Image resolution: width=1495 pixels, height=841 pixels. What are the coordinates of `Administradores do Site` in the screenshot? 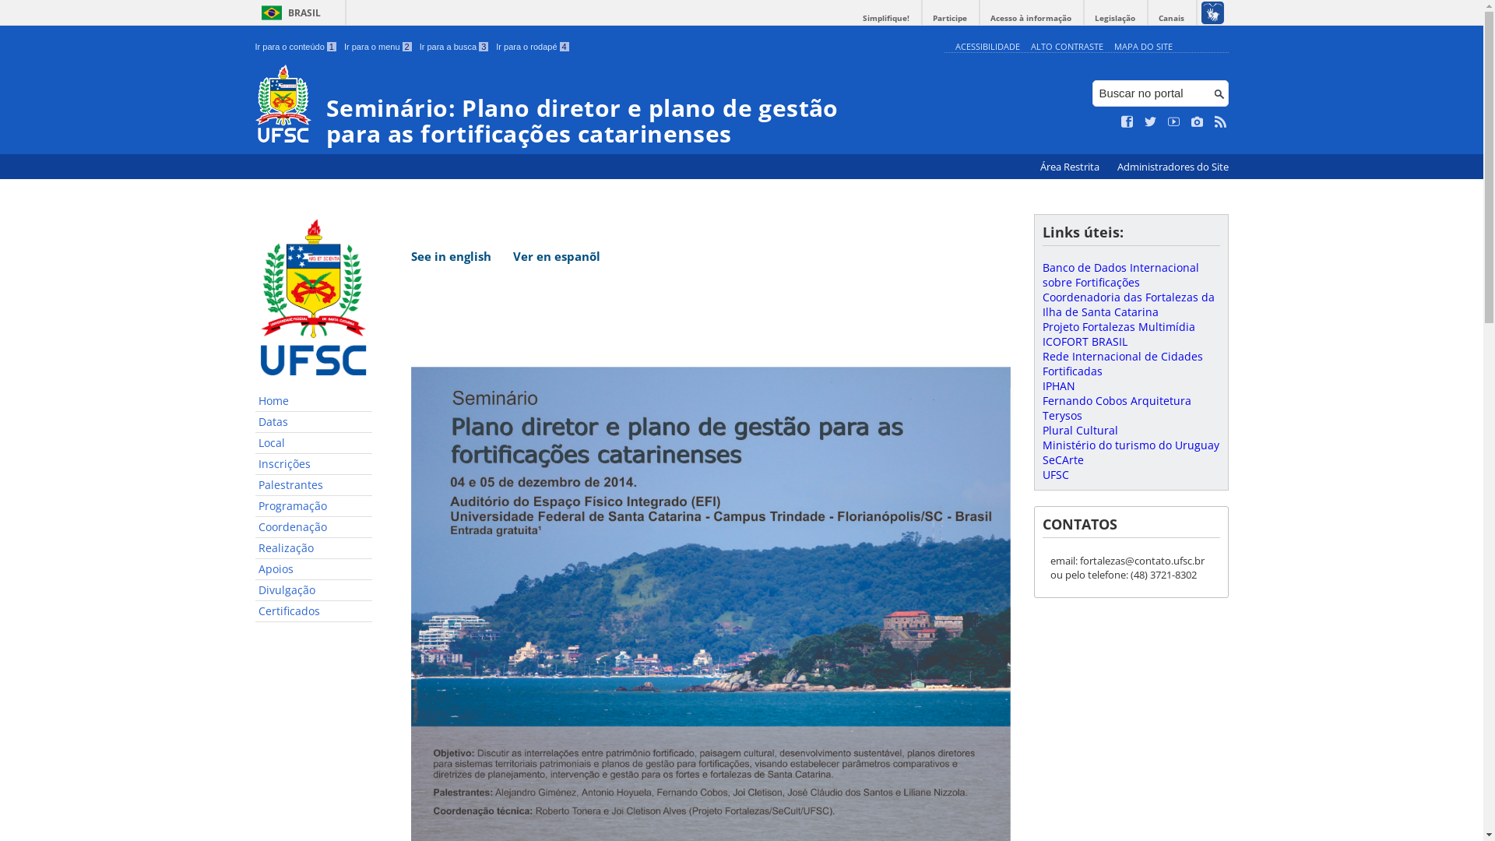 It's located at (1173, 167).